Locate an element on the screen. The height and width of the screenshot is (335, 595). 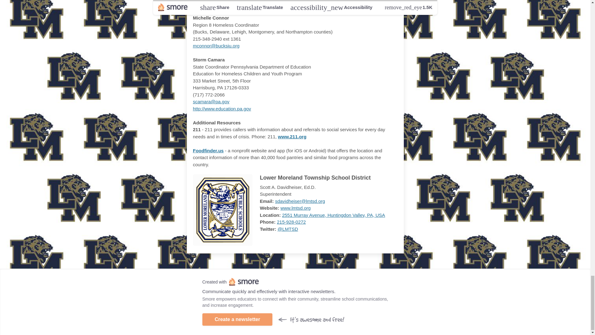
Create a newsletter is located at coordinates (237, 319).